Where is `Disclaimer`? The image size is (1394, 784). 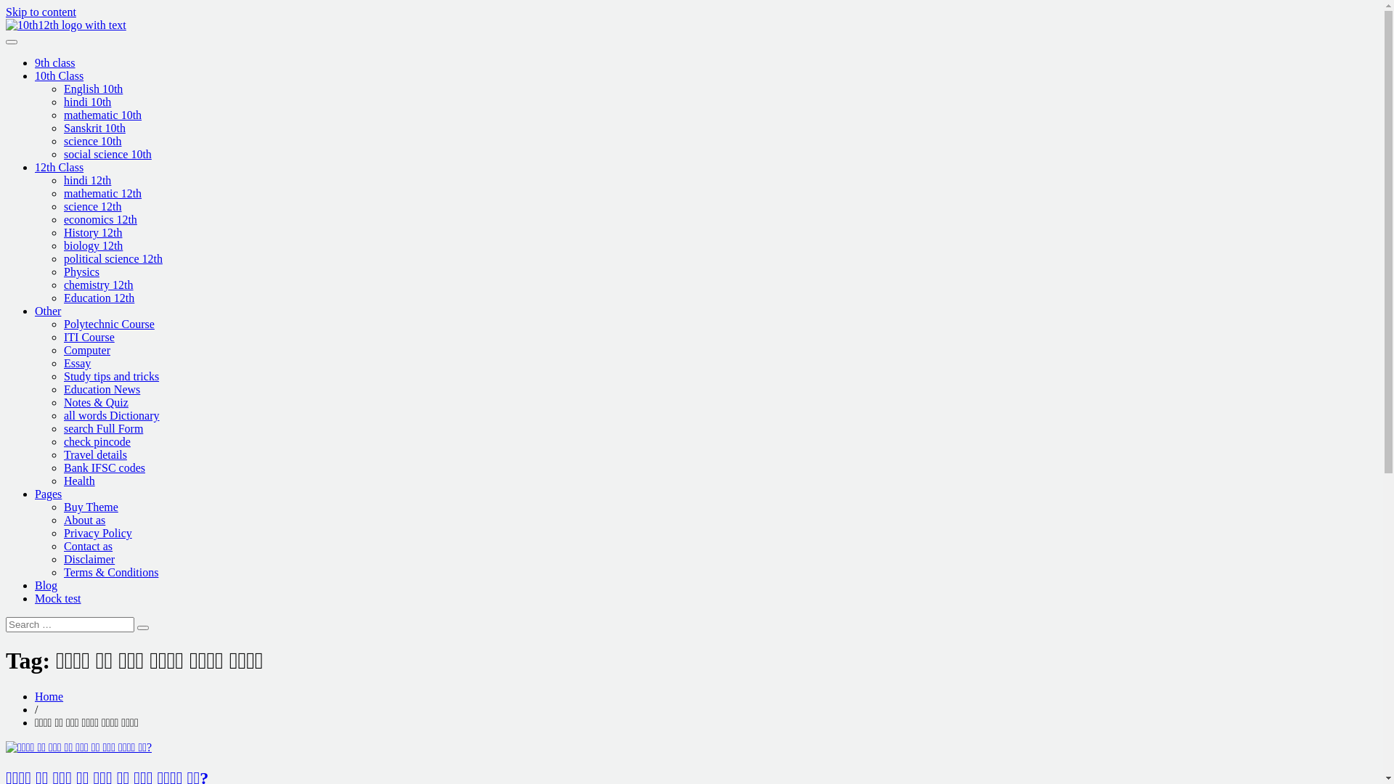
Disclaimer is located at coordinates (89, 559).